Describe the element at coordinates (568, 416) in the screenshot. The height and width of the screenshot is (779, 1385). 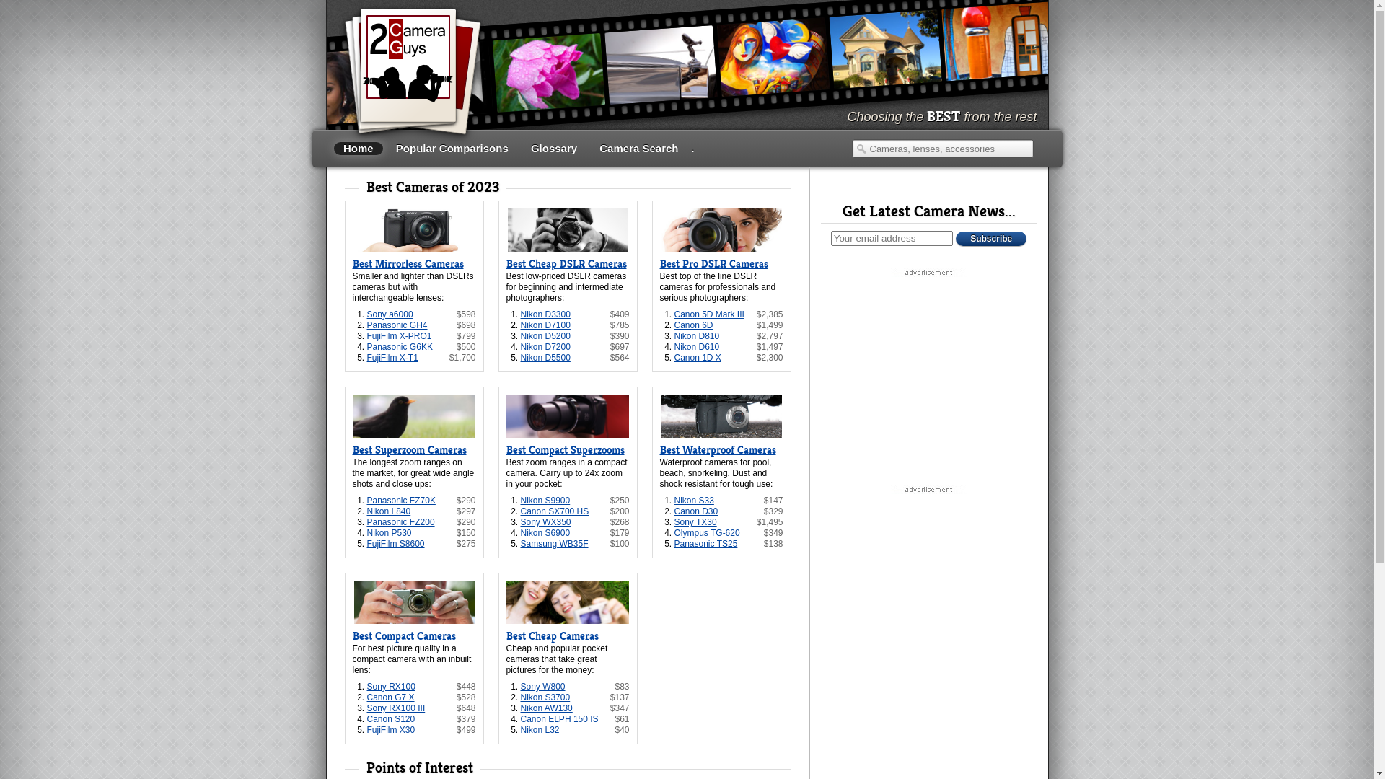
I see `Best Compact Superzoom Cameras 2023` at that location.